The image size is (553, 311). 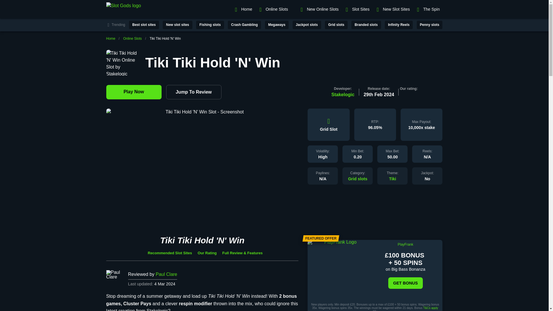 I want to click on Crash Gambling, so click(x=244, y=25).